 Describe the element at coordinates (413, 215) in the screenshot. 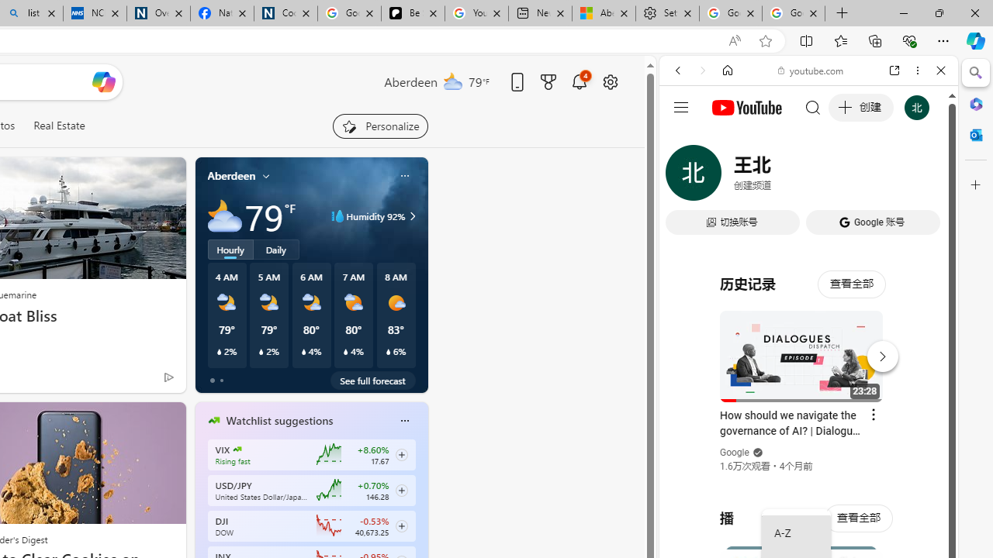

I see `Class: weather-arrow-glyph` at that location.